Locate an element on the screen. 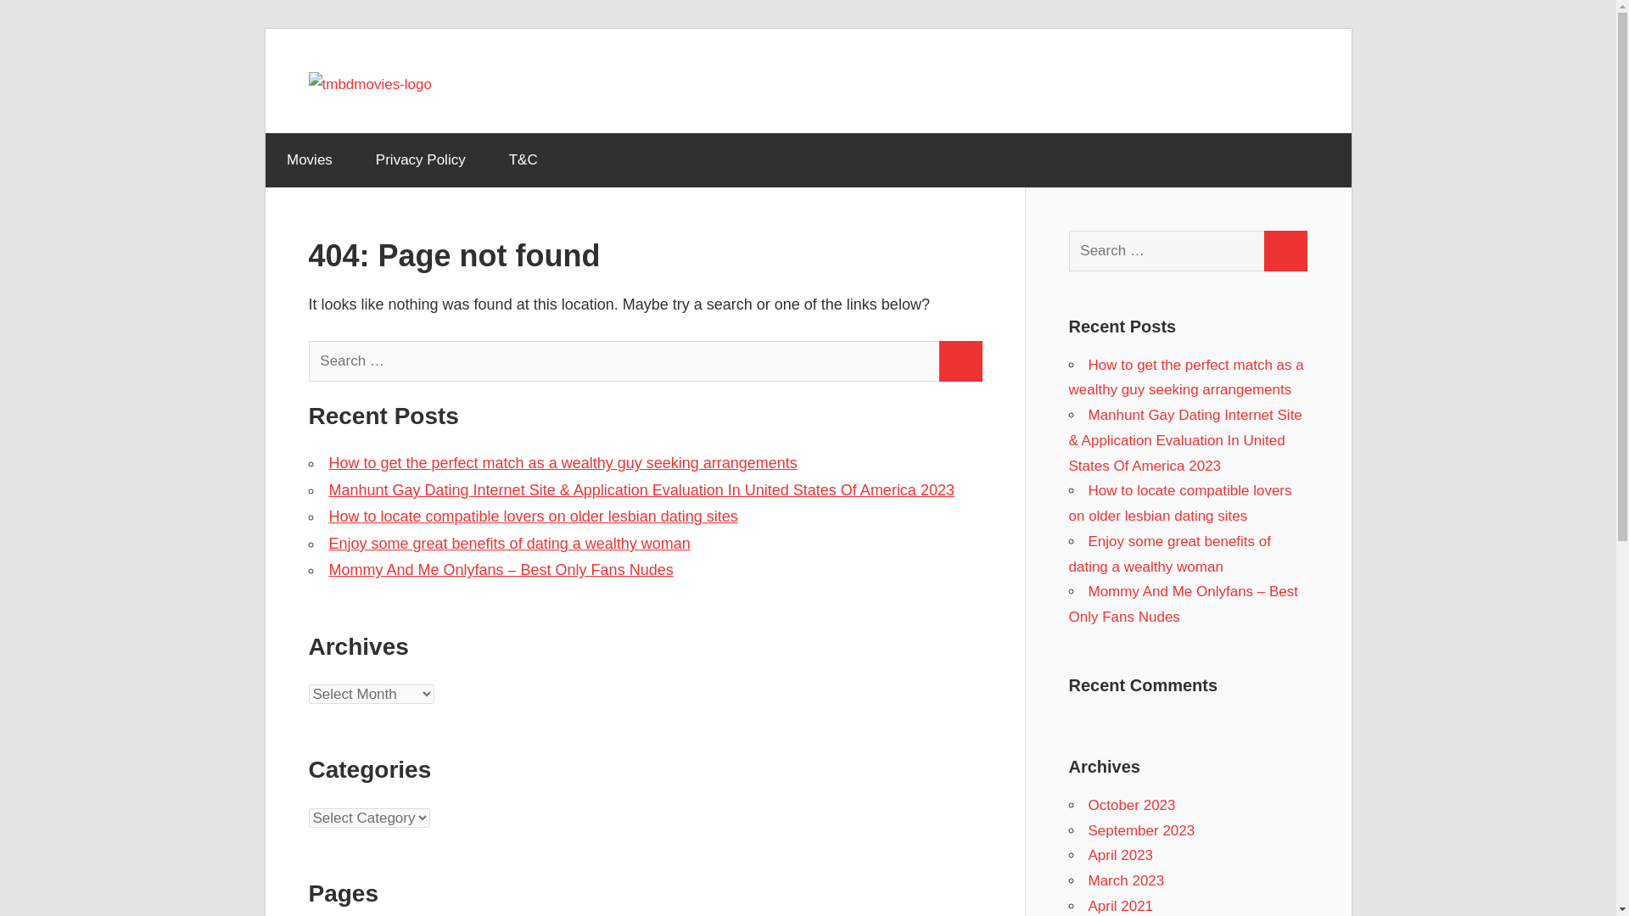 This screenshot has height=916, width=1629. Search for: is located at coordinates (624, 361).